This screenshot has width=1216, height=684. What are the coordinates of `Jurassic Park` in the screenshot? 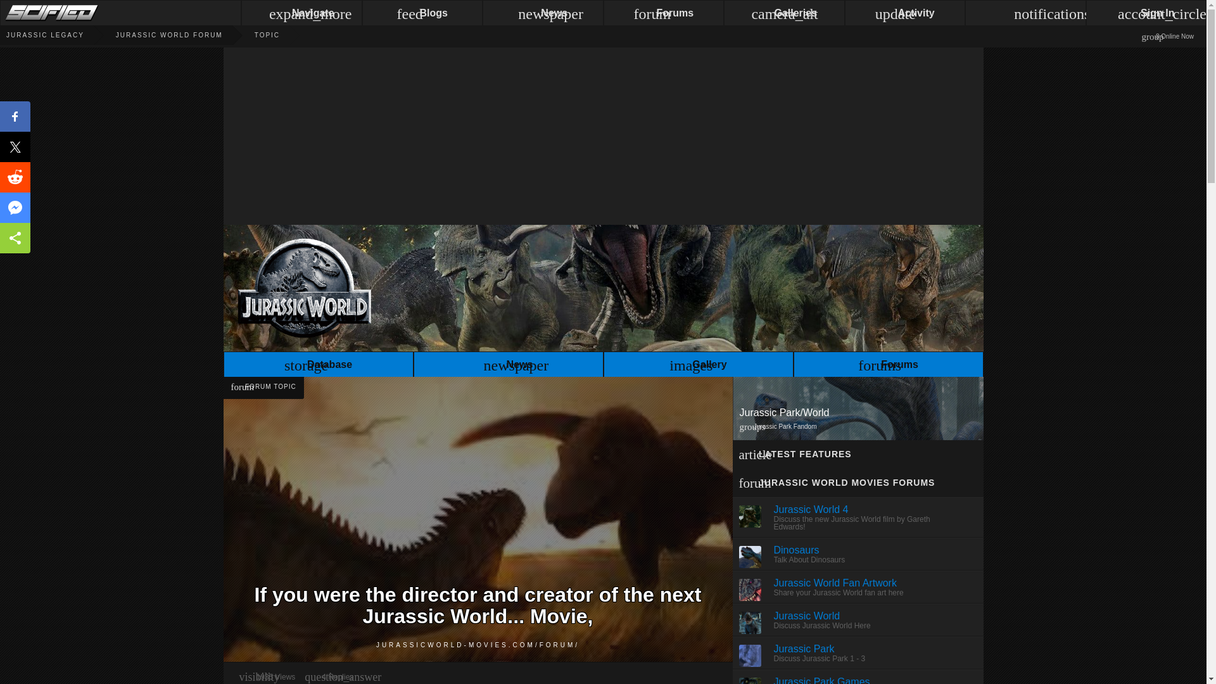 It's located at (804, 649).